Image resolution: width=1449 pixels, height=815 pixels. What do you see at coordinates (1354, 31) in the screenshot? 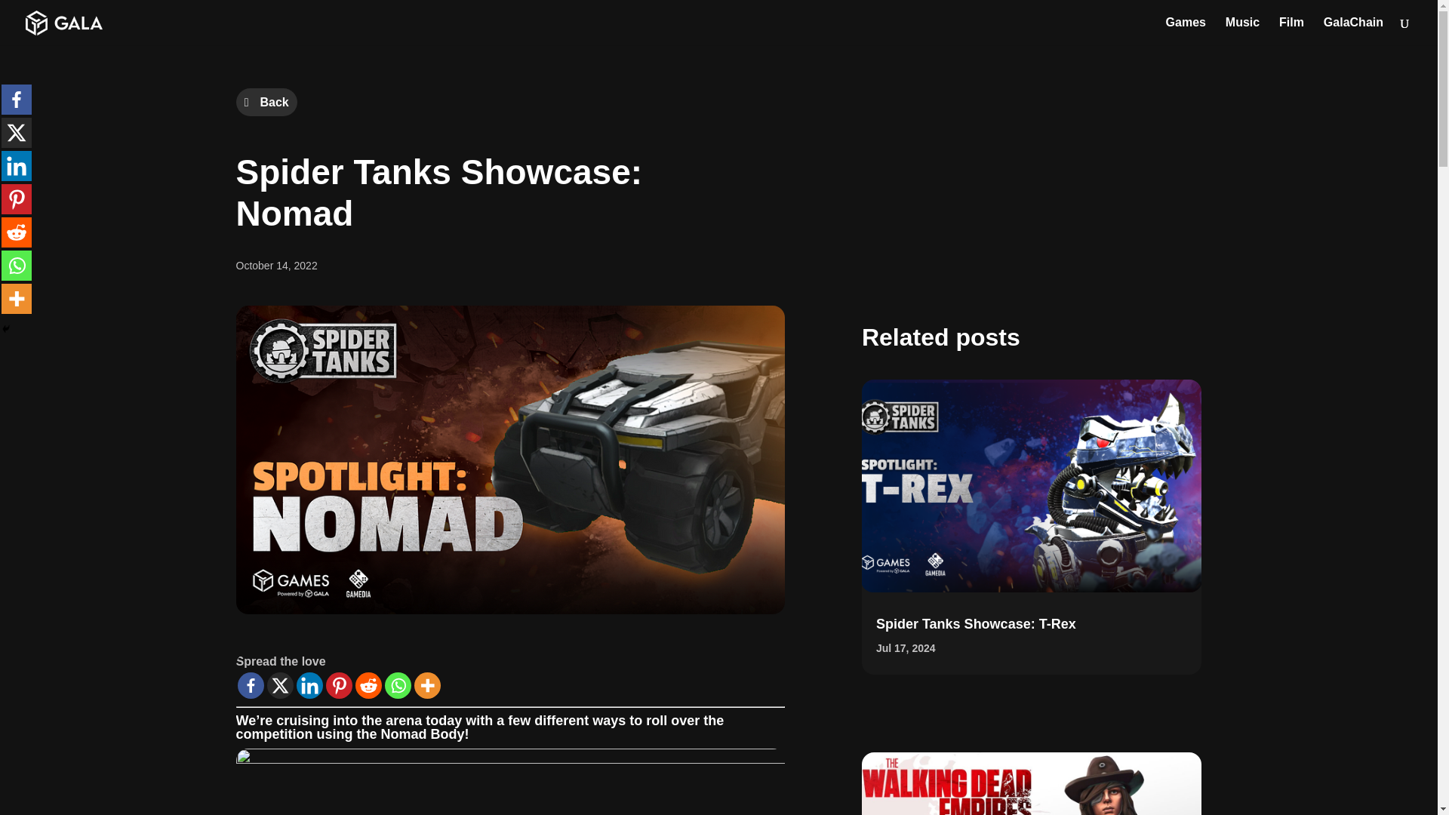
I see `GalaChain` at bounding box center [1354, 31].